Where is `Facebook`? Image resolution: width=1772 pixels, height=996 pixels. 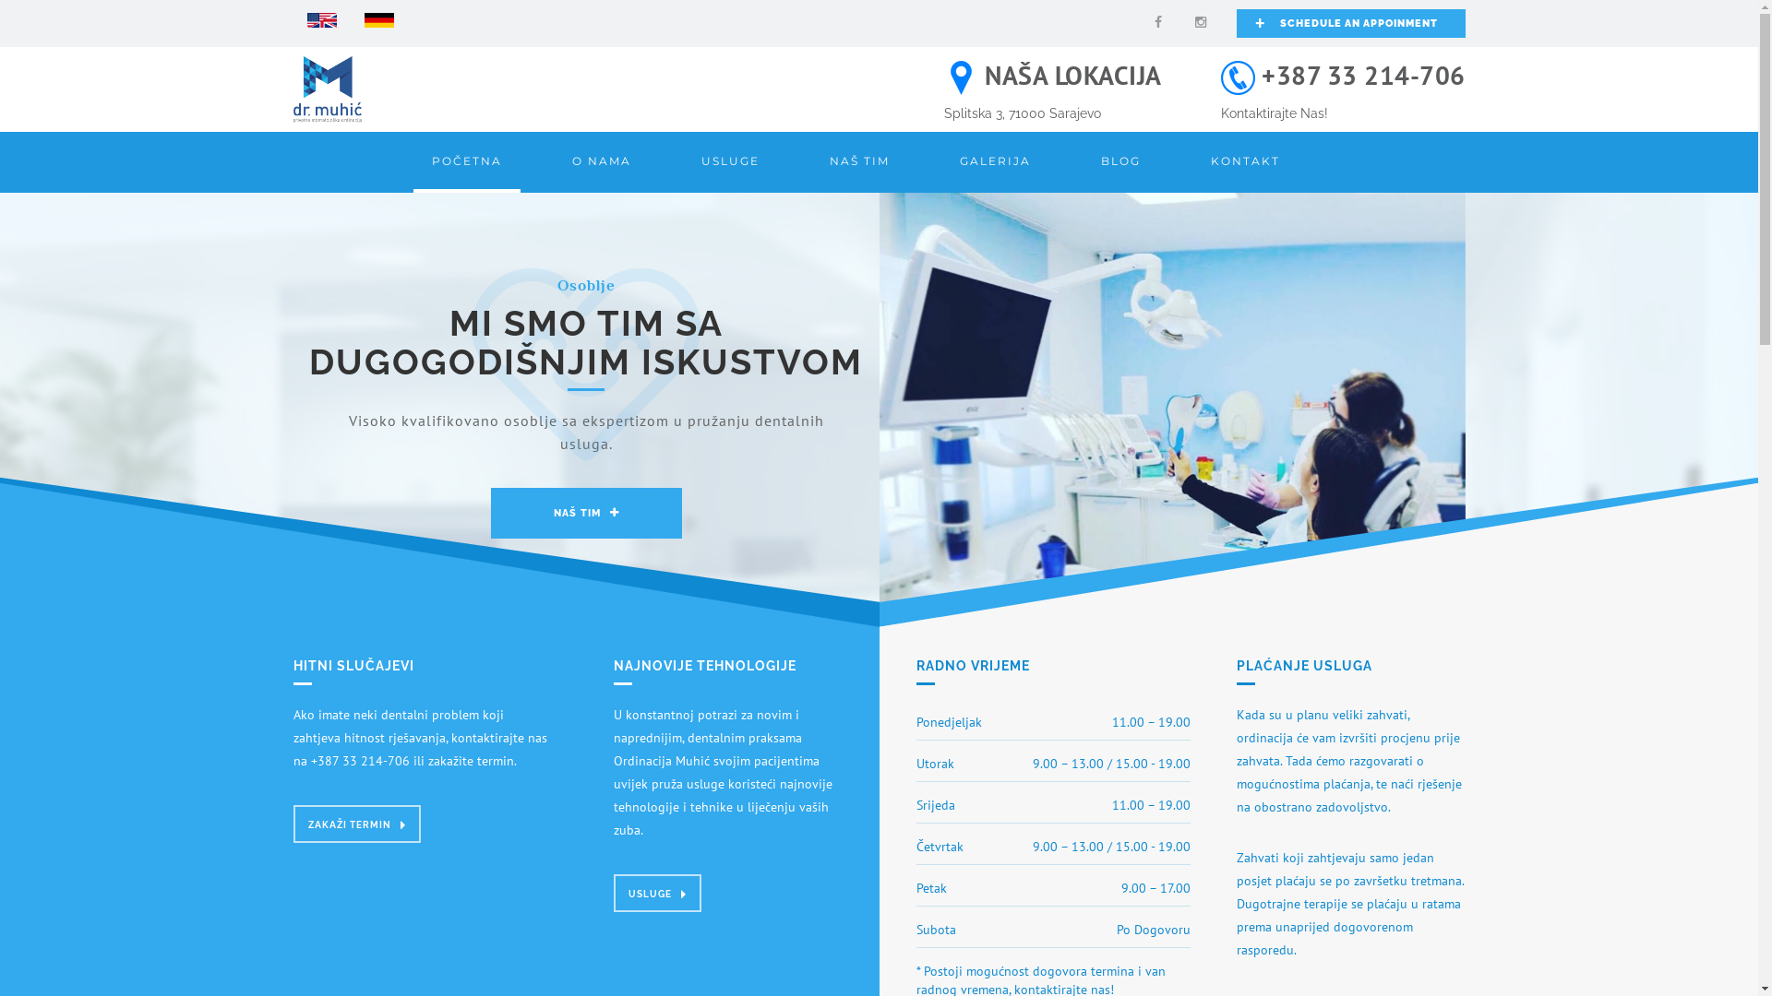 Facebook is located at coordinates (1157, 22).